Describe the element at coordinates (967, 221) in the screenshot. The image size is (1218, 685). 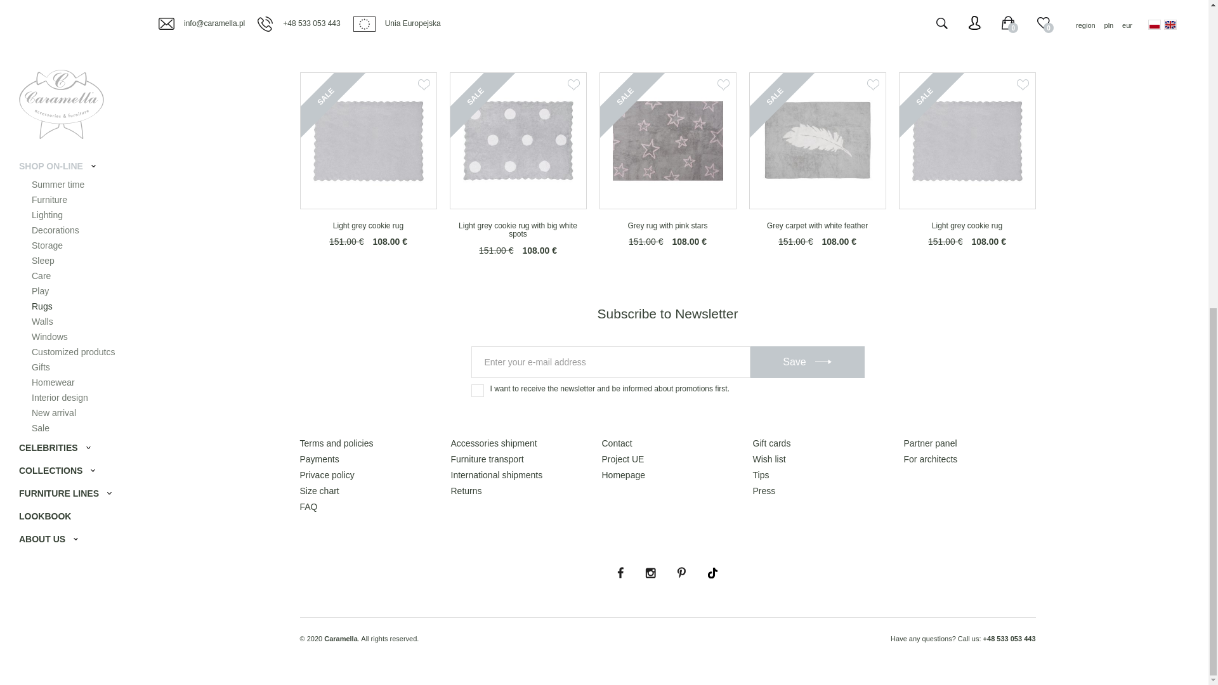
I see `Add to bag` at that location.